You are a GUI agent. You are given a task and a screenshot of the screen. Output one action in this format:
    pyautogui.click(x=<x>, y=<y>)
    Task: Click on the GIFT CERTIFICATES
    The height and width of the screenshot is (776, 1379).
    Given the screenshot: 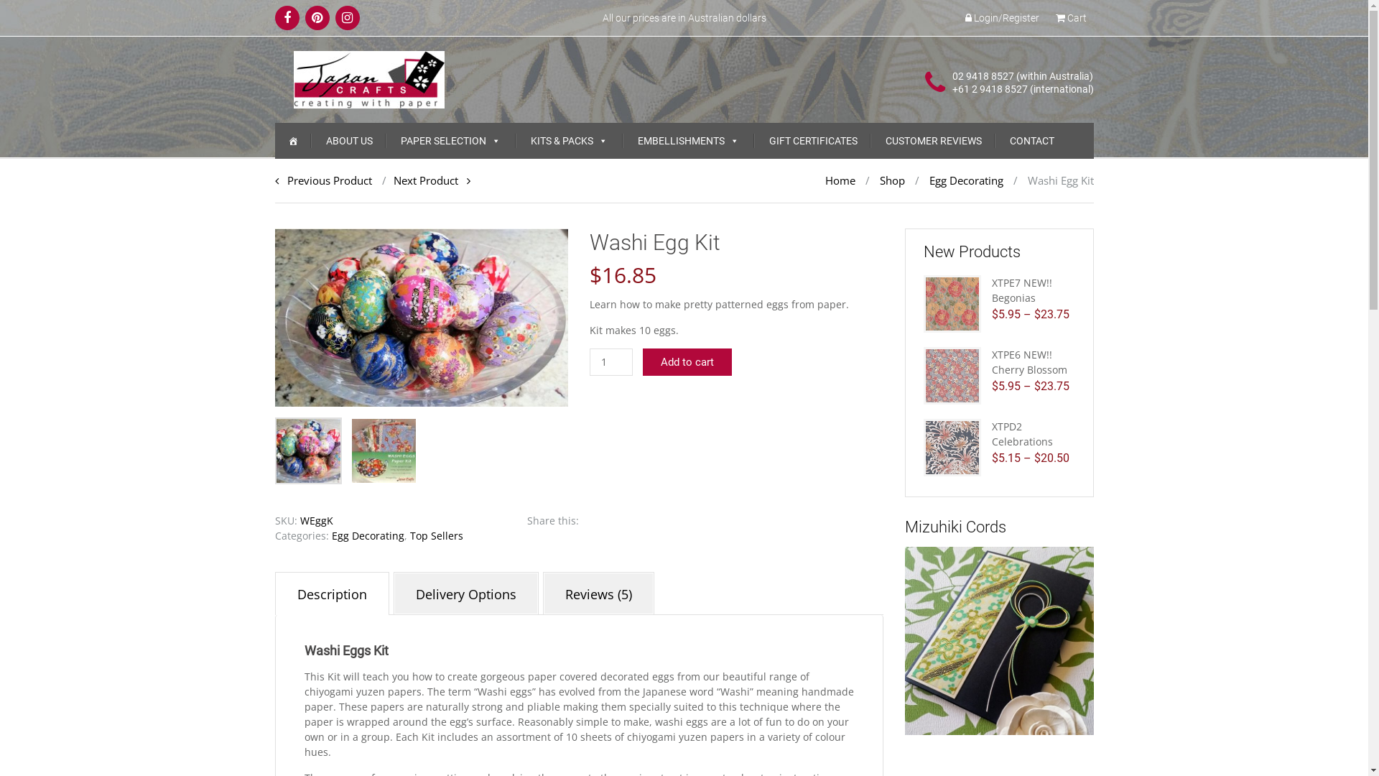 What is the action you would take?
    pyautogui.click(x=813, y=141)
    